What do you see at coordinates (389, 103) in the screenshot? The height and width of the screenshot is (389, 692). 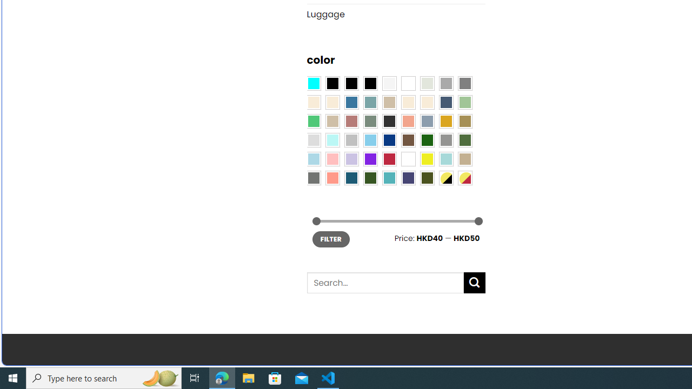 I see `Brownie` at bounding box center [389, 103].